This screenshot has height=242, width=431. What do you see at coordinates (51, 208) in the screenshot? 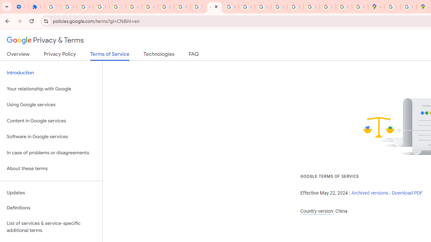
I see `Definitions` at bounding box center [51, 208].